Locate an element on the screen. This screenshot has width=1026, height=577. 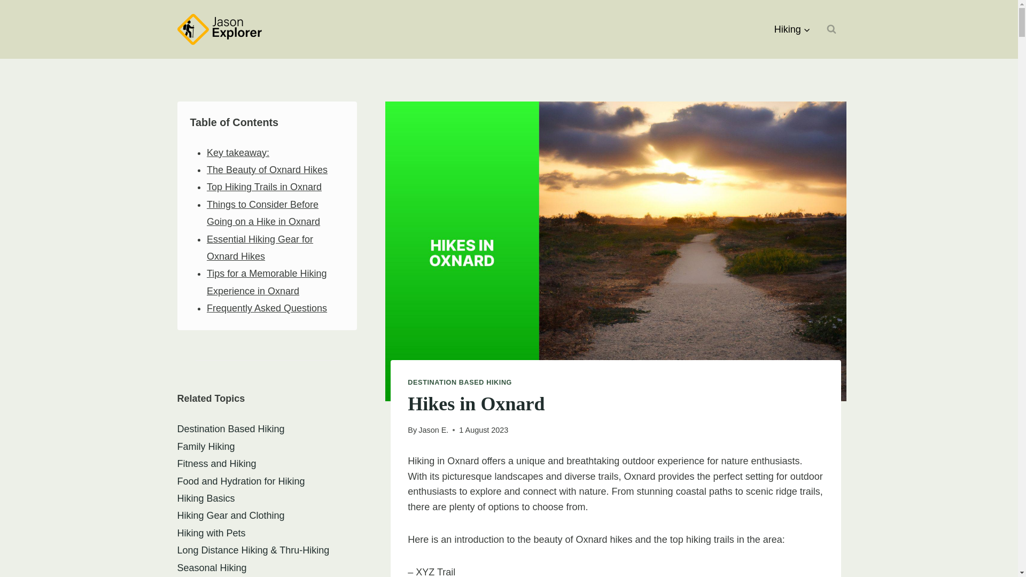
Jason E. is located at coordinates (433, 430).